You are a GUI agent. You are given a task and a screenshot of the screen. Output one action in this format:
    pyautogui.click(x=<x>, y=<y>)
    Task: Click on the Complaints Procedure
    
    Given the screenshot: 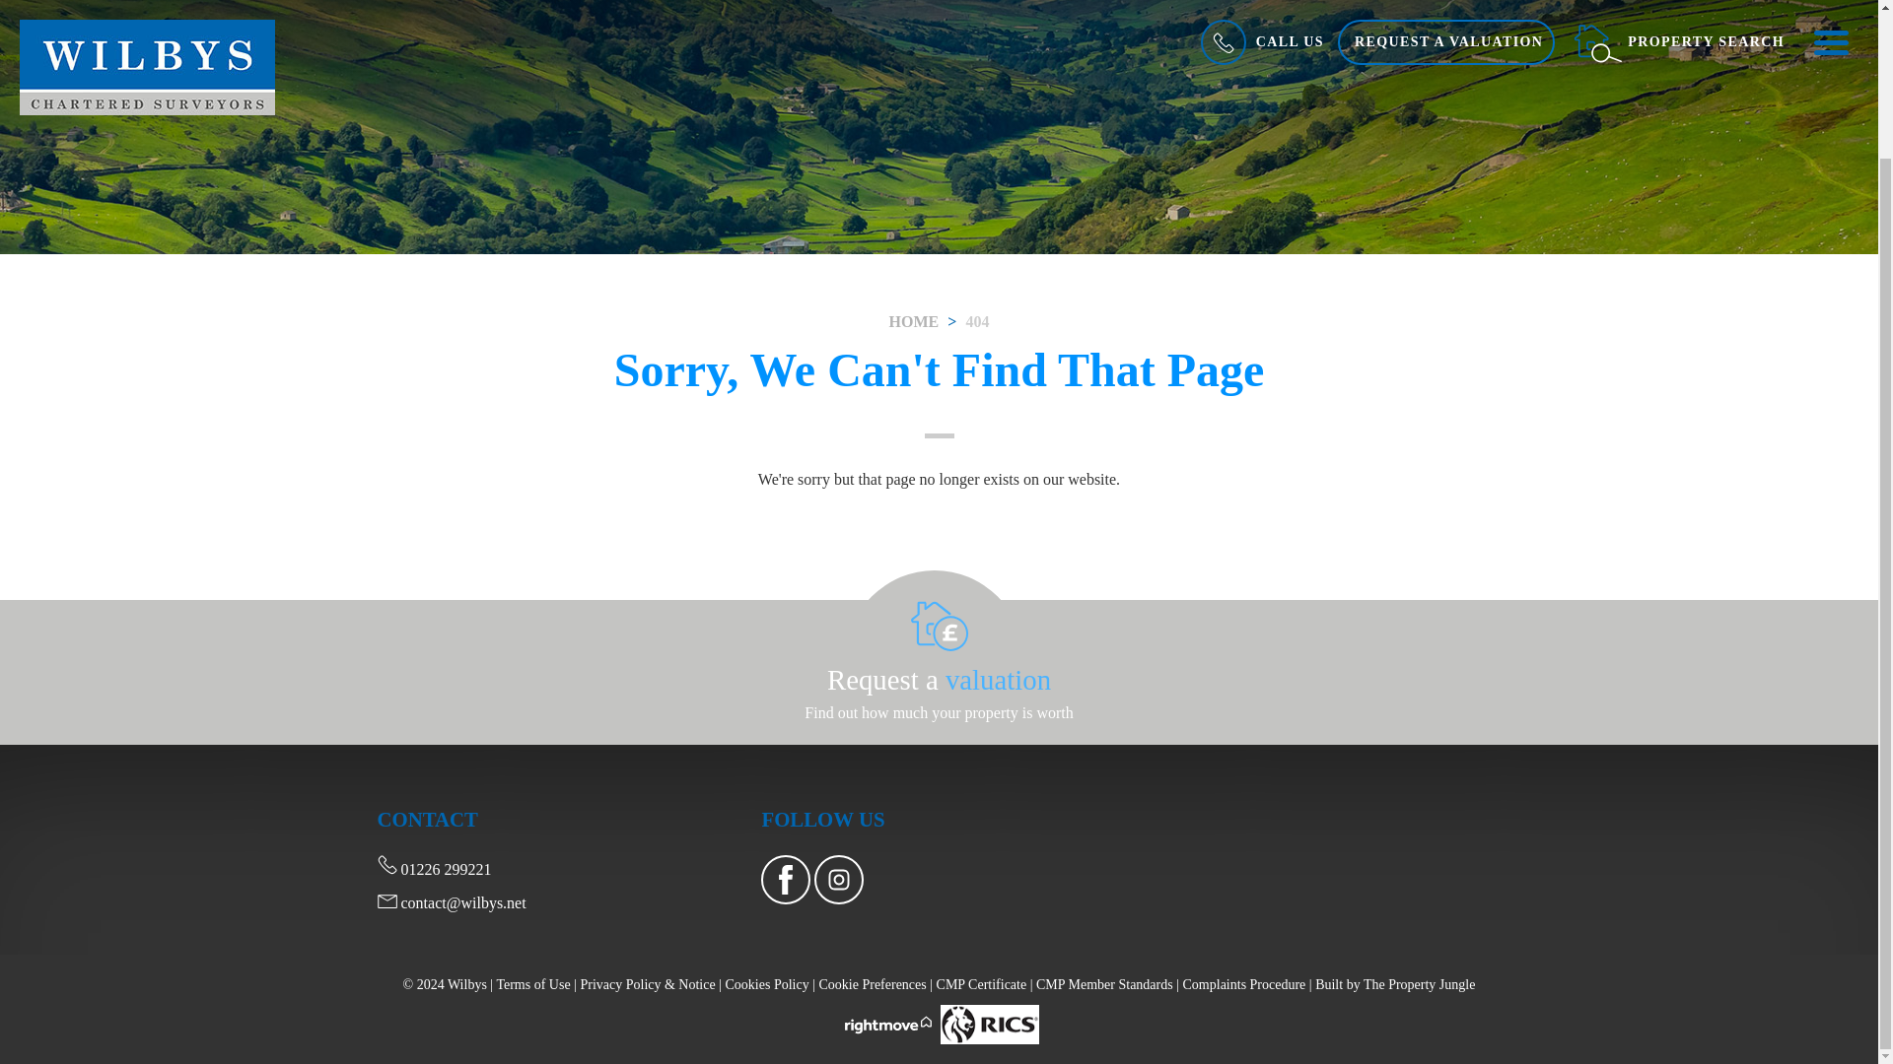 What is the action you would take?
    pyautogui.click(x=1244, y=984)
    